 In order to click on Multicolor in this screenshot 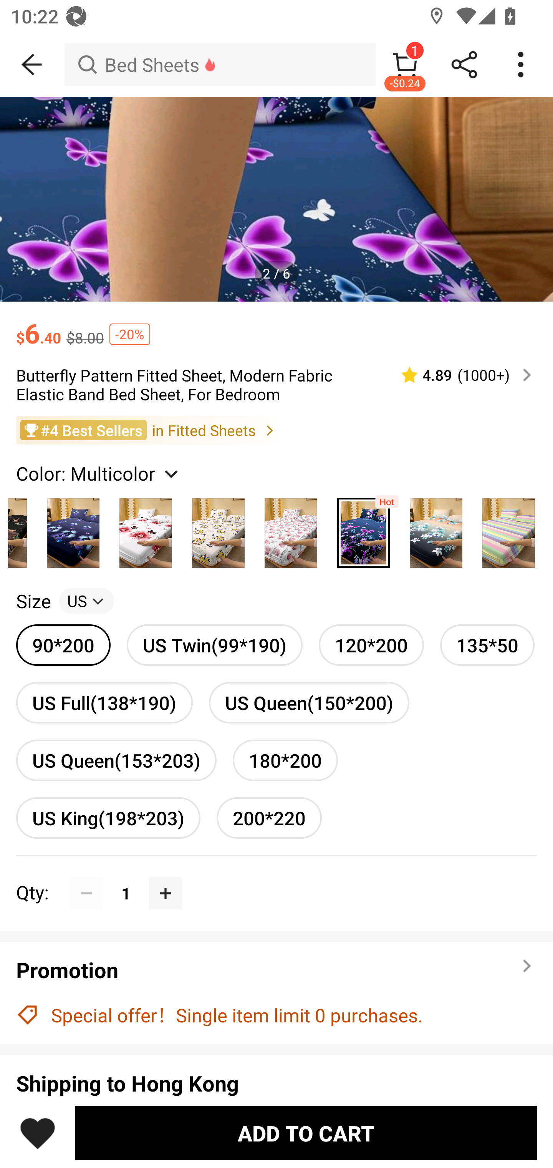, I will do `click(436, 529)`.